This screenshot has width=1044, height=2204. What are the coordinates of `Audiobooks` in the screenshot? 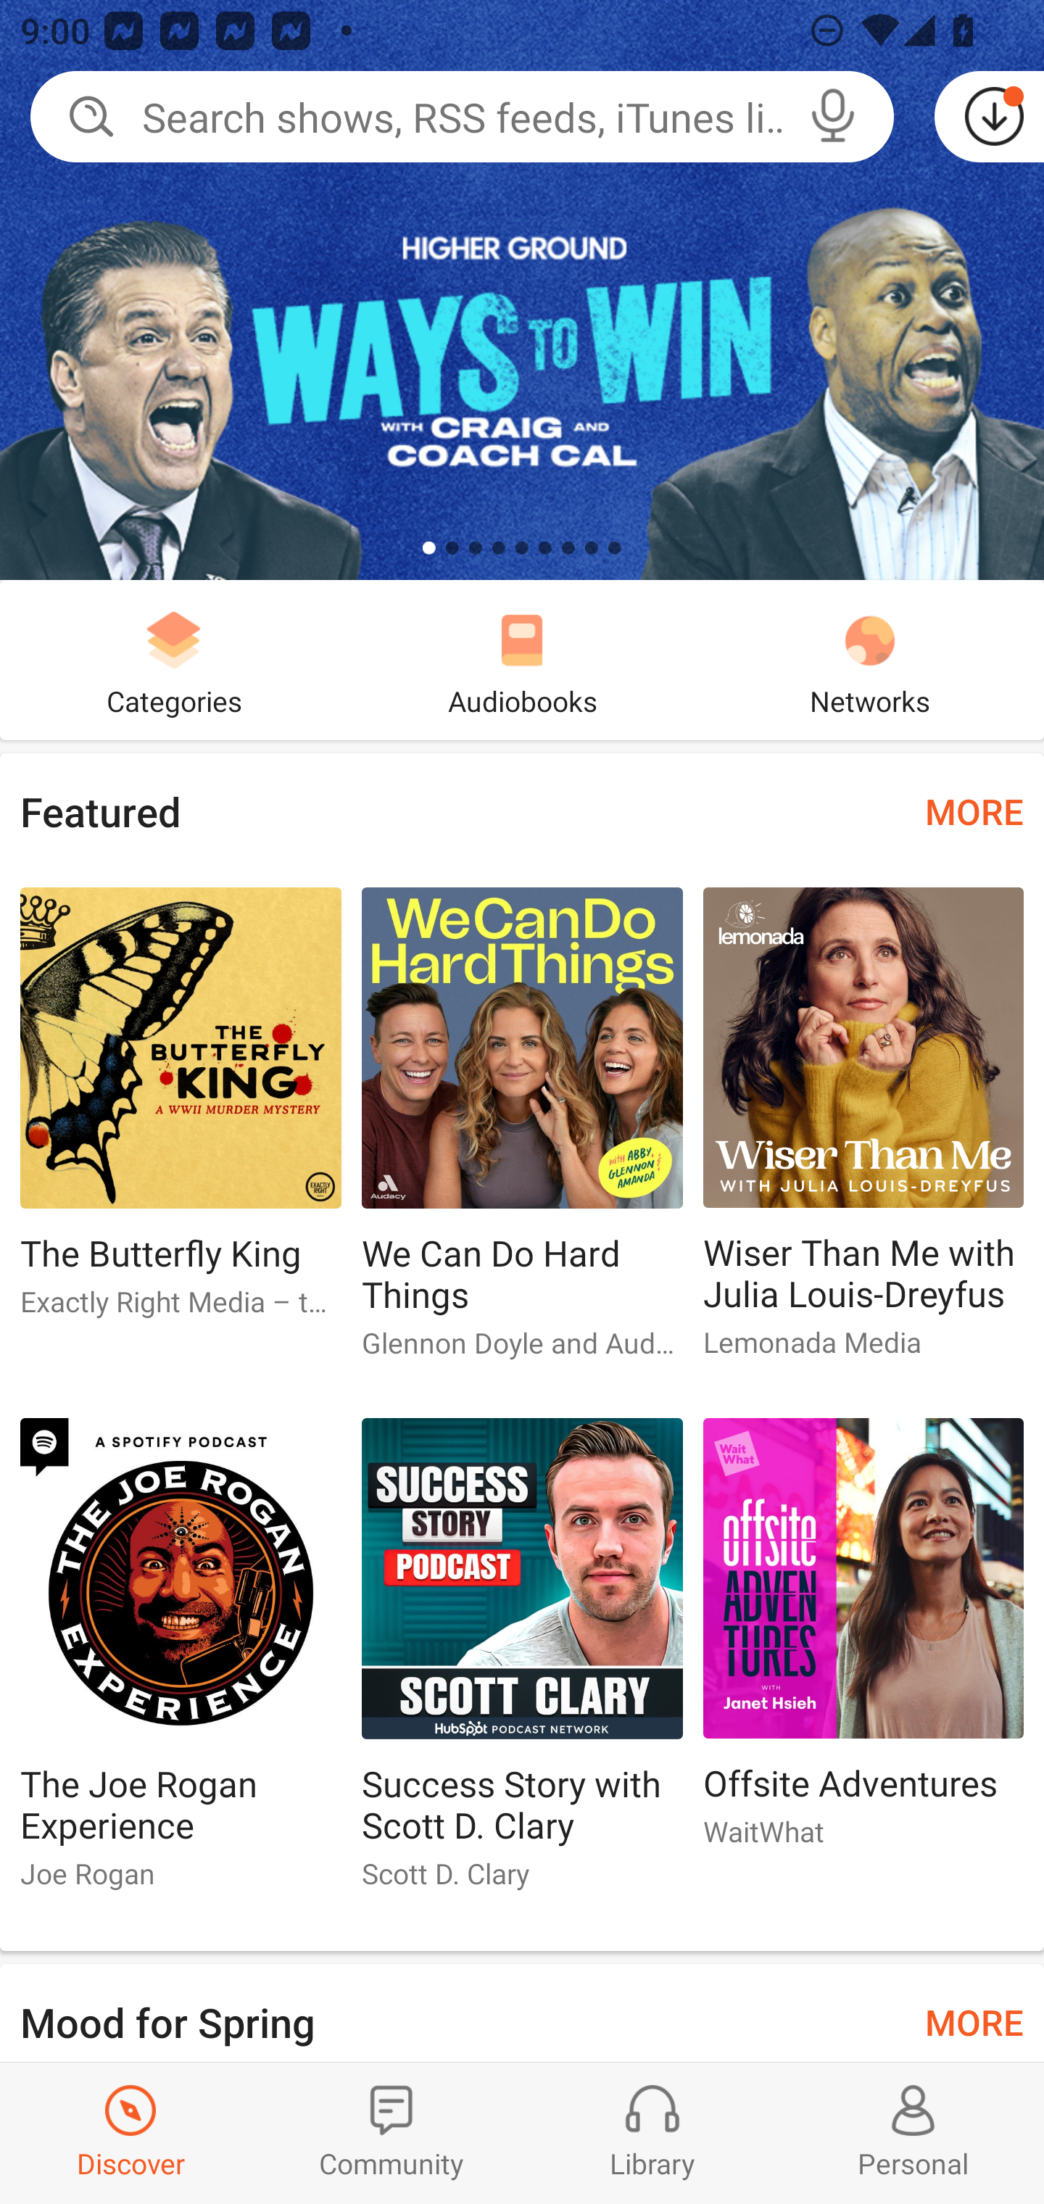 It's located at (522, 660).